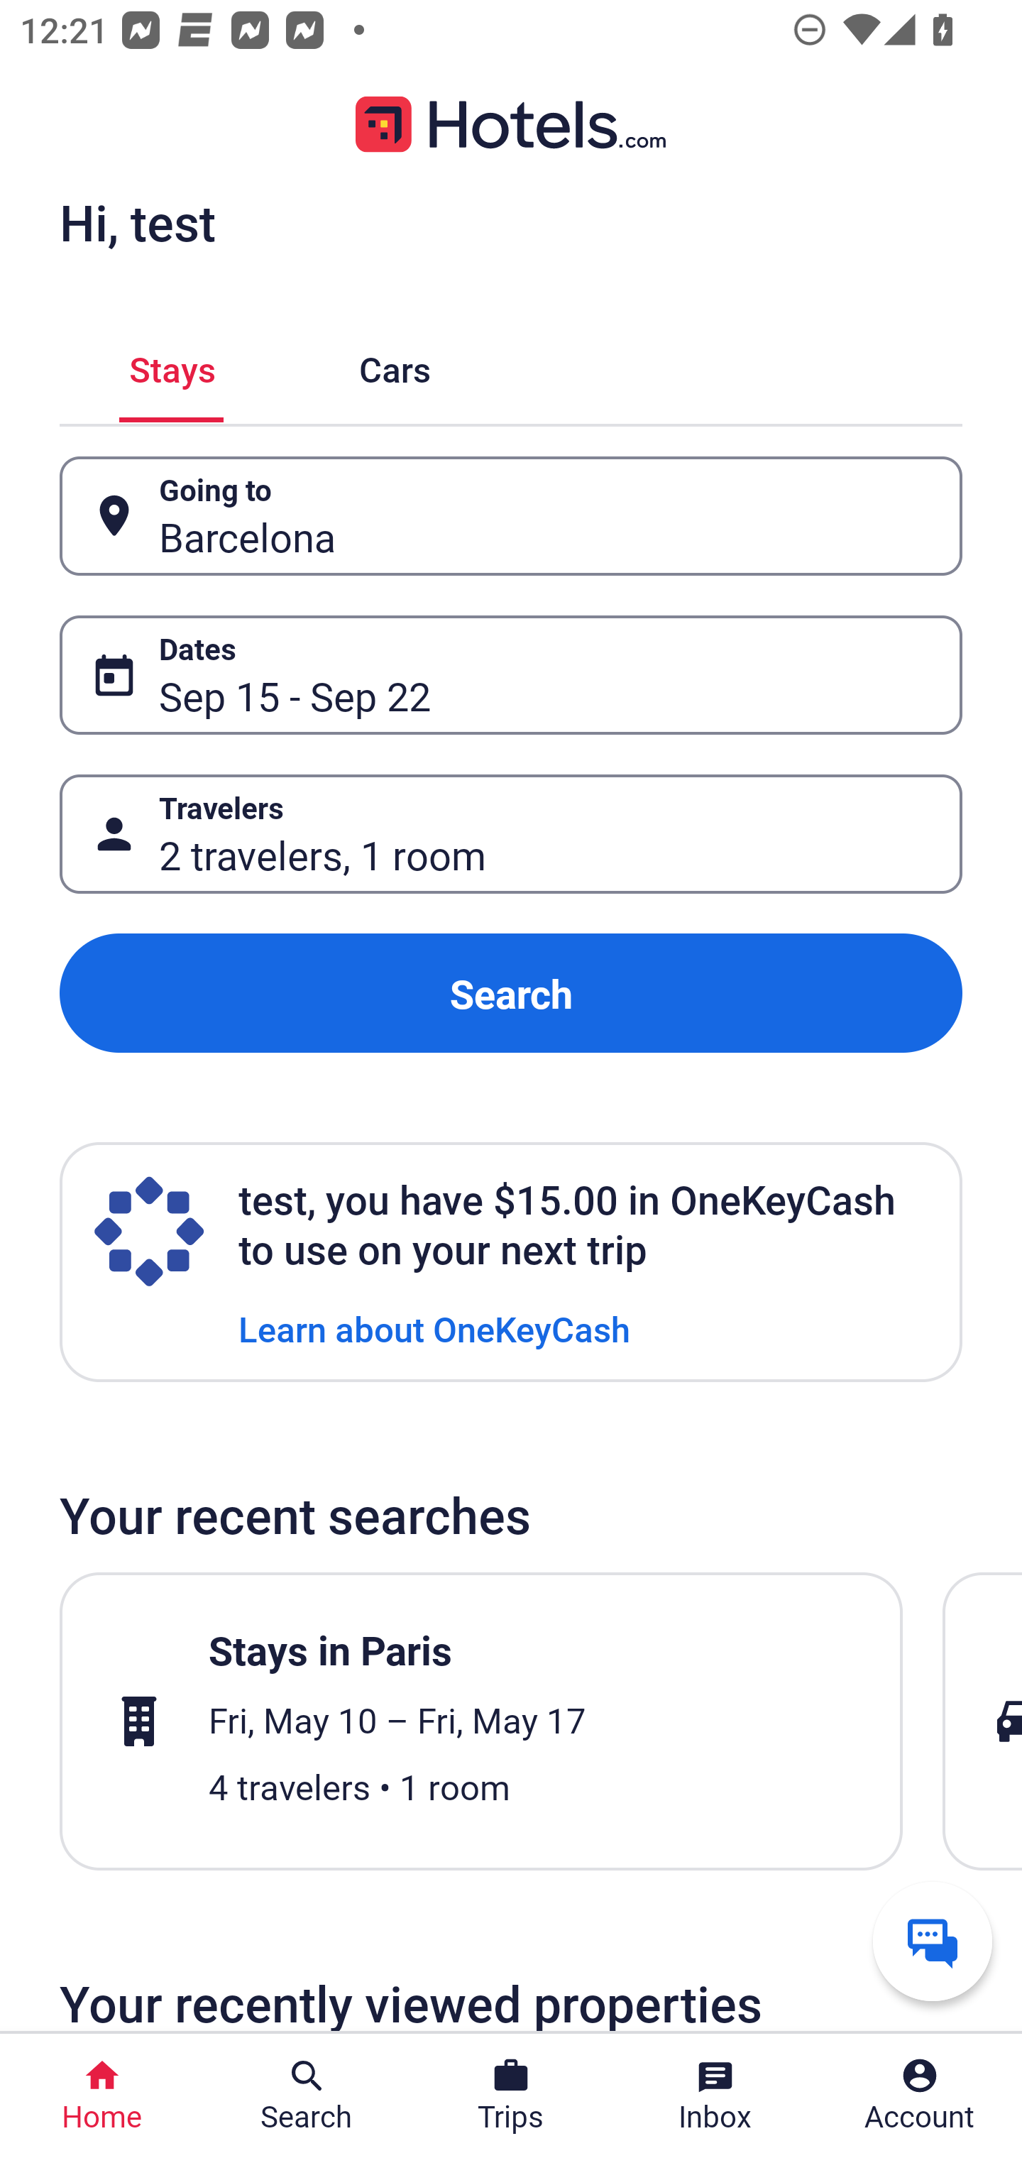 This screenshot has height=2158, width=1022. What do you see at coordinates (511, 674) in the screenshot?
I see `Dates Button Sep 15 - Sep 22` at bounding box center [511, 674].